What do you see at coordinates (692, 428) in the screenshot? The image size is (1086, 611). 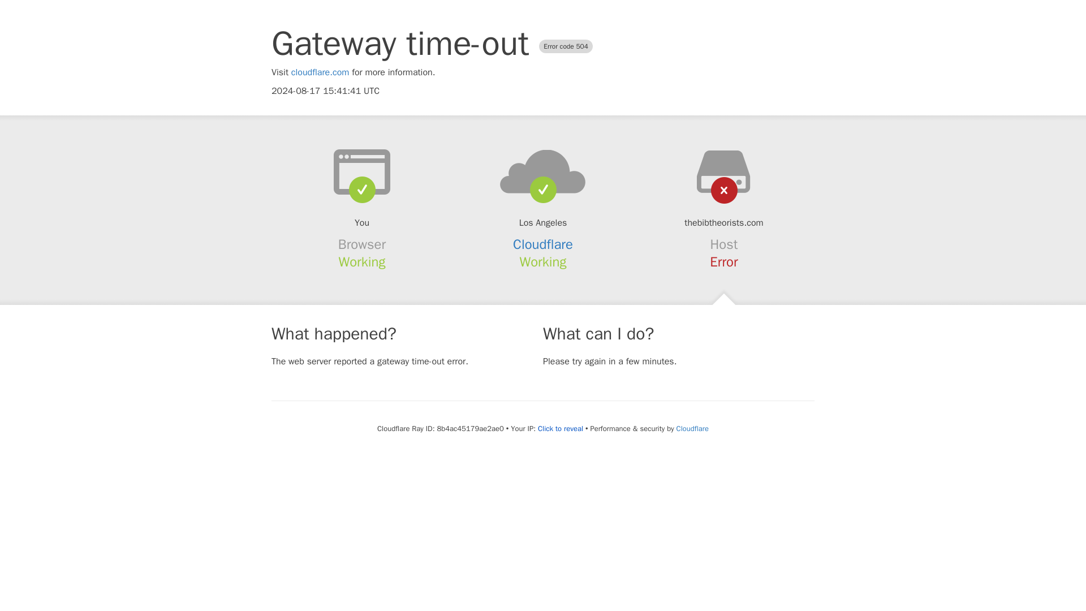 I see `Cloudflare` at bounding box center [692, 428].